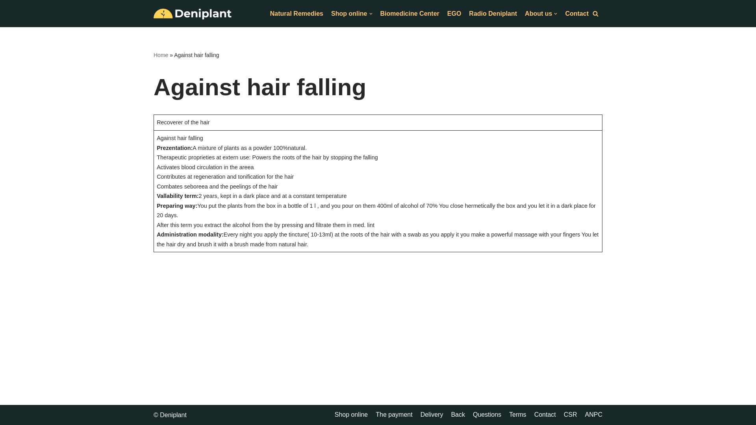 This screenshot has width=756, height=425. Describe the element at coordinates (409, 13) in the screenshot. I see `Biomedicine Center` at that location.